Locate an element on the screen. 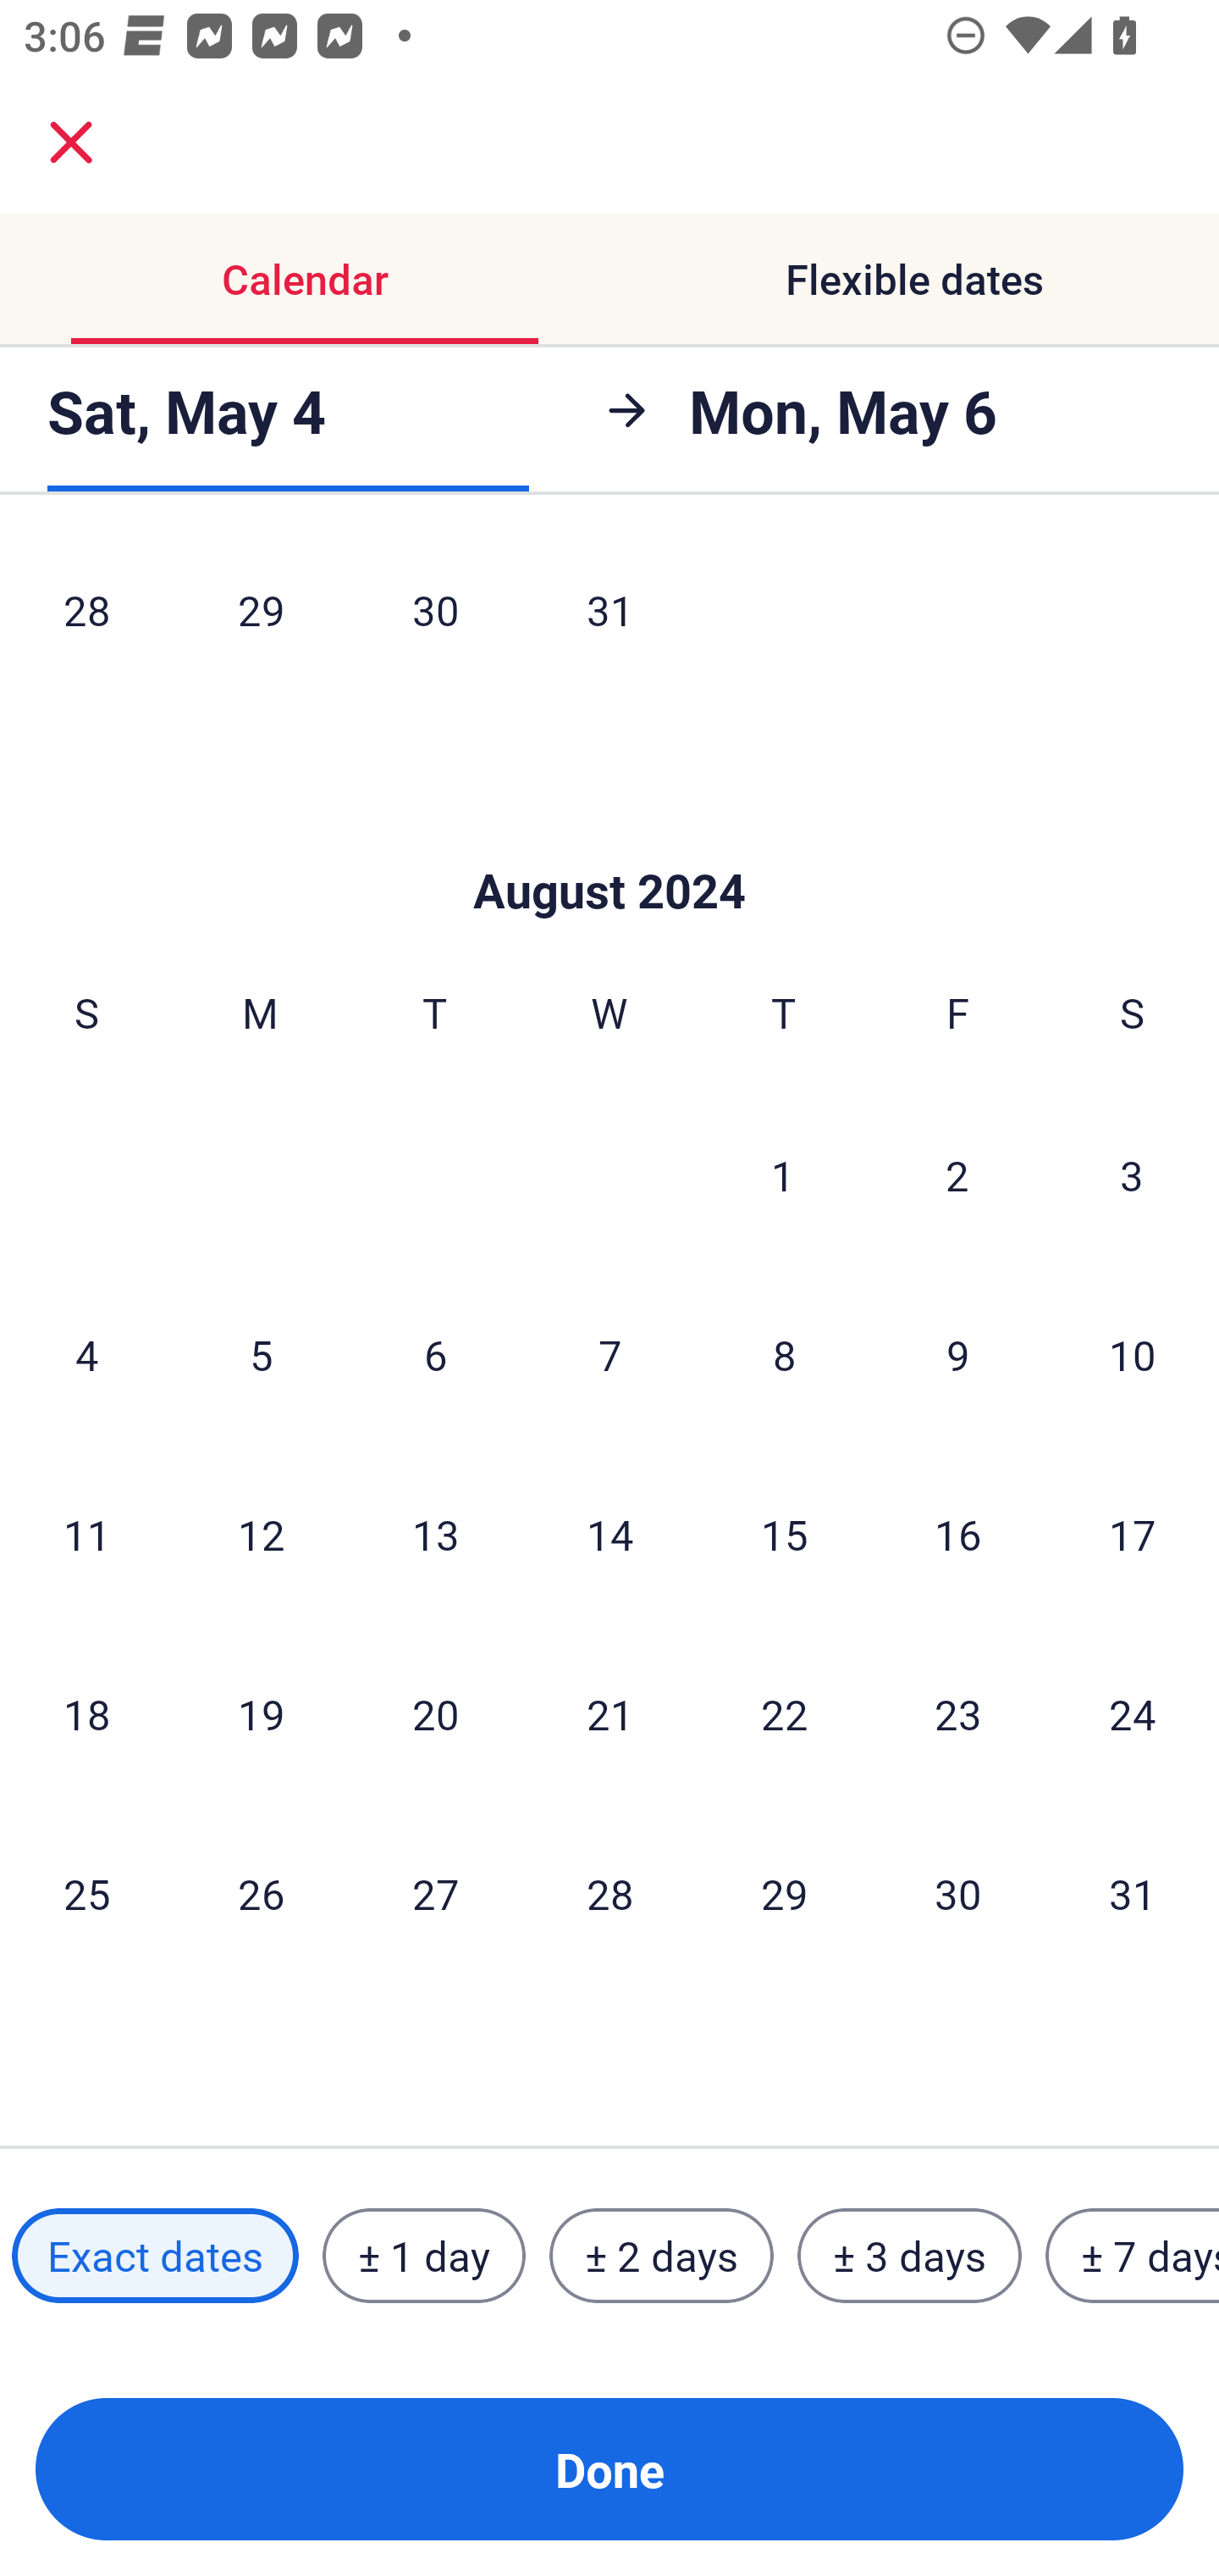 Image resolution: width=1219 pixels, height=2576 pixels. 2 Friday, August 2, 2024 is located at coordinates (957, 1174).